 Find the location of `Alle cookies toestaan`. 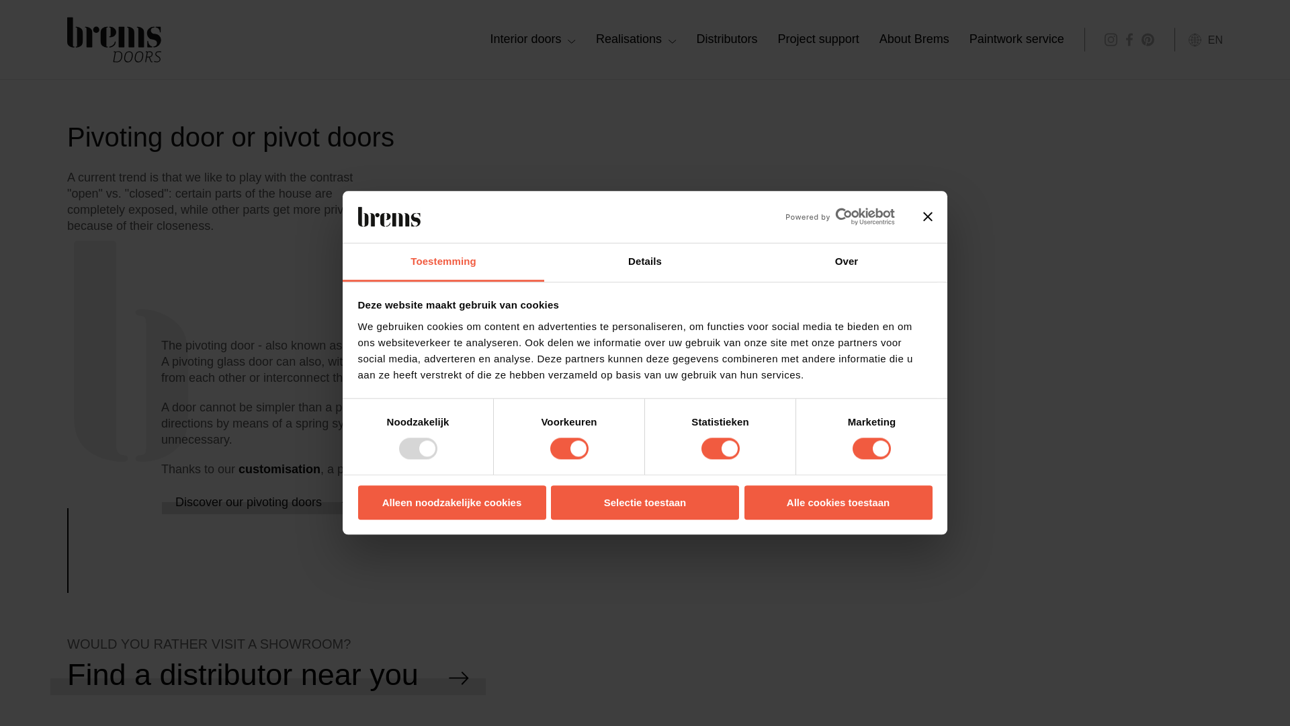

Alle cookies toestaan is located at coordinates (838, 503).